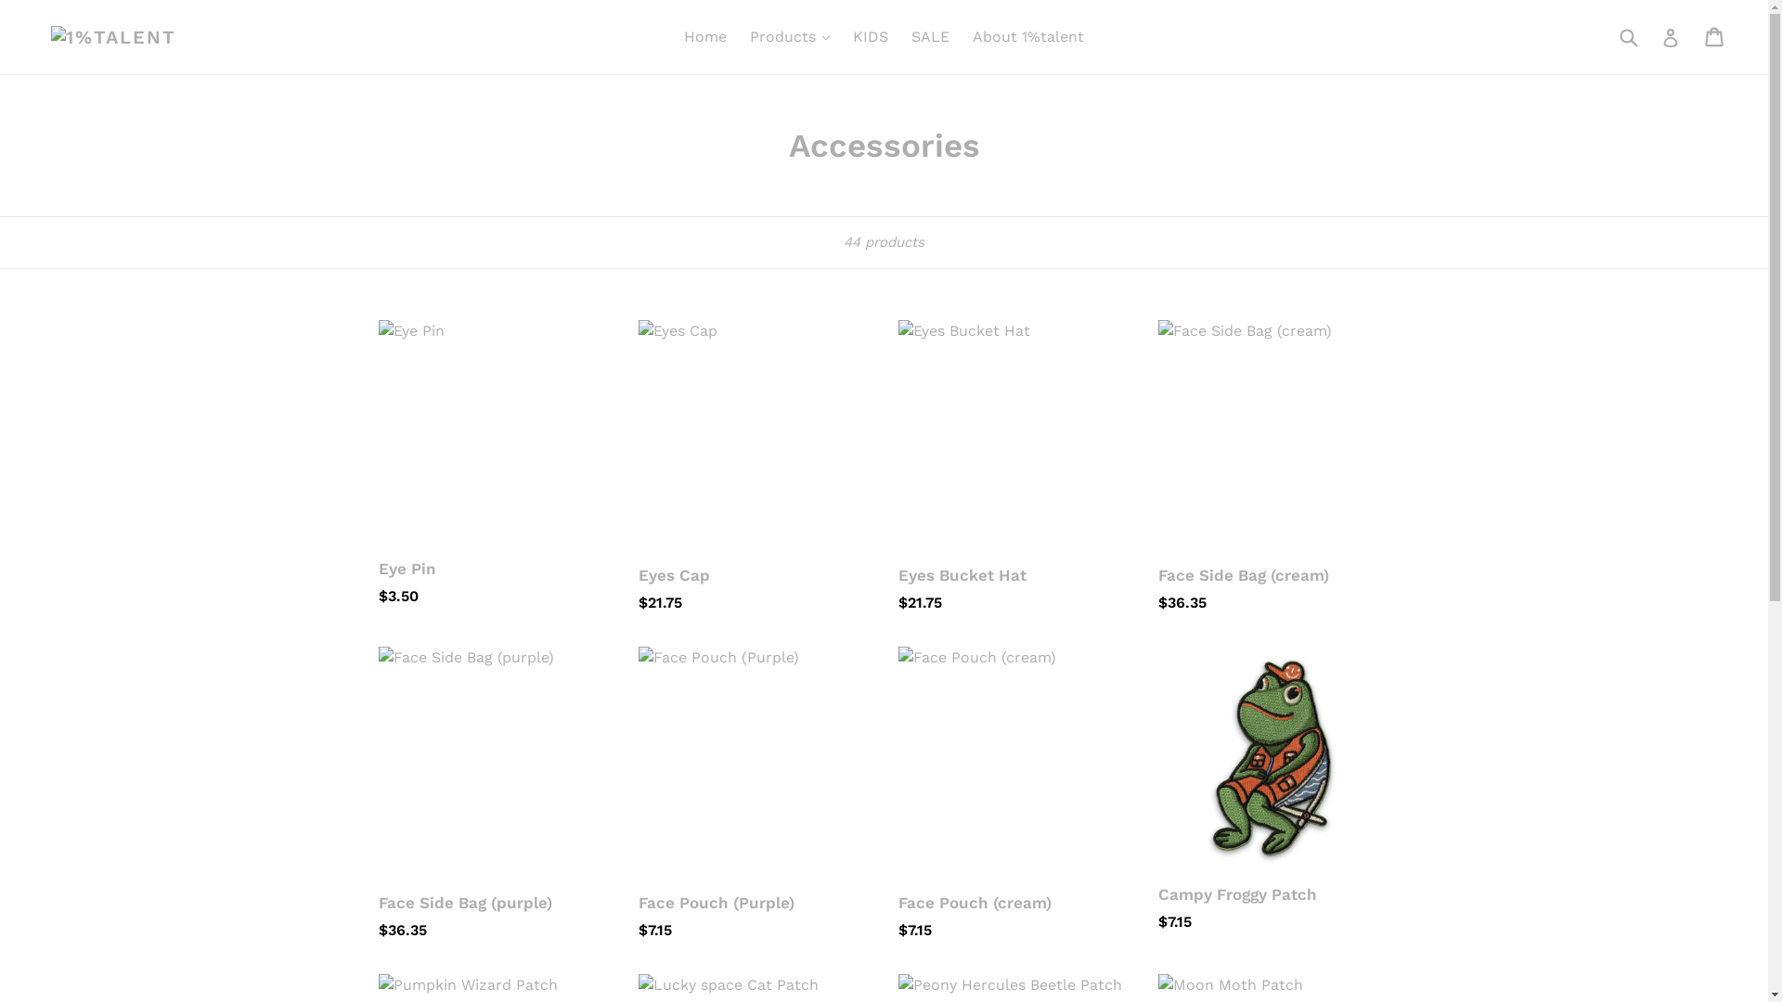 The image size is (1782, 1002). What do you see at coordinates (871, 37) in the screenshot?
I see `KIDS` at bounding box center [871, 37].